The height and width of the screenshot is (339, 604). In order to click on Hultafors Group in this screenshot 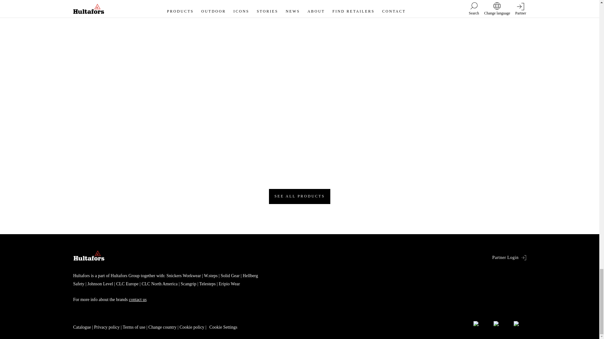, I will do `click(125, 276)`.